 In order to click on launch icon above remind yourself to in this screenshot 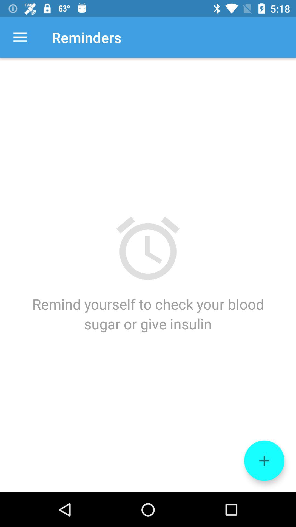, I will do `click(20, 37)`.